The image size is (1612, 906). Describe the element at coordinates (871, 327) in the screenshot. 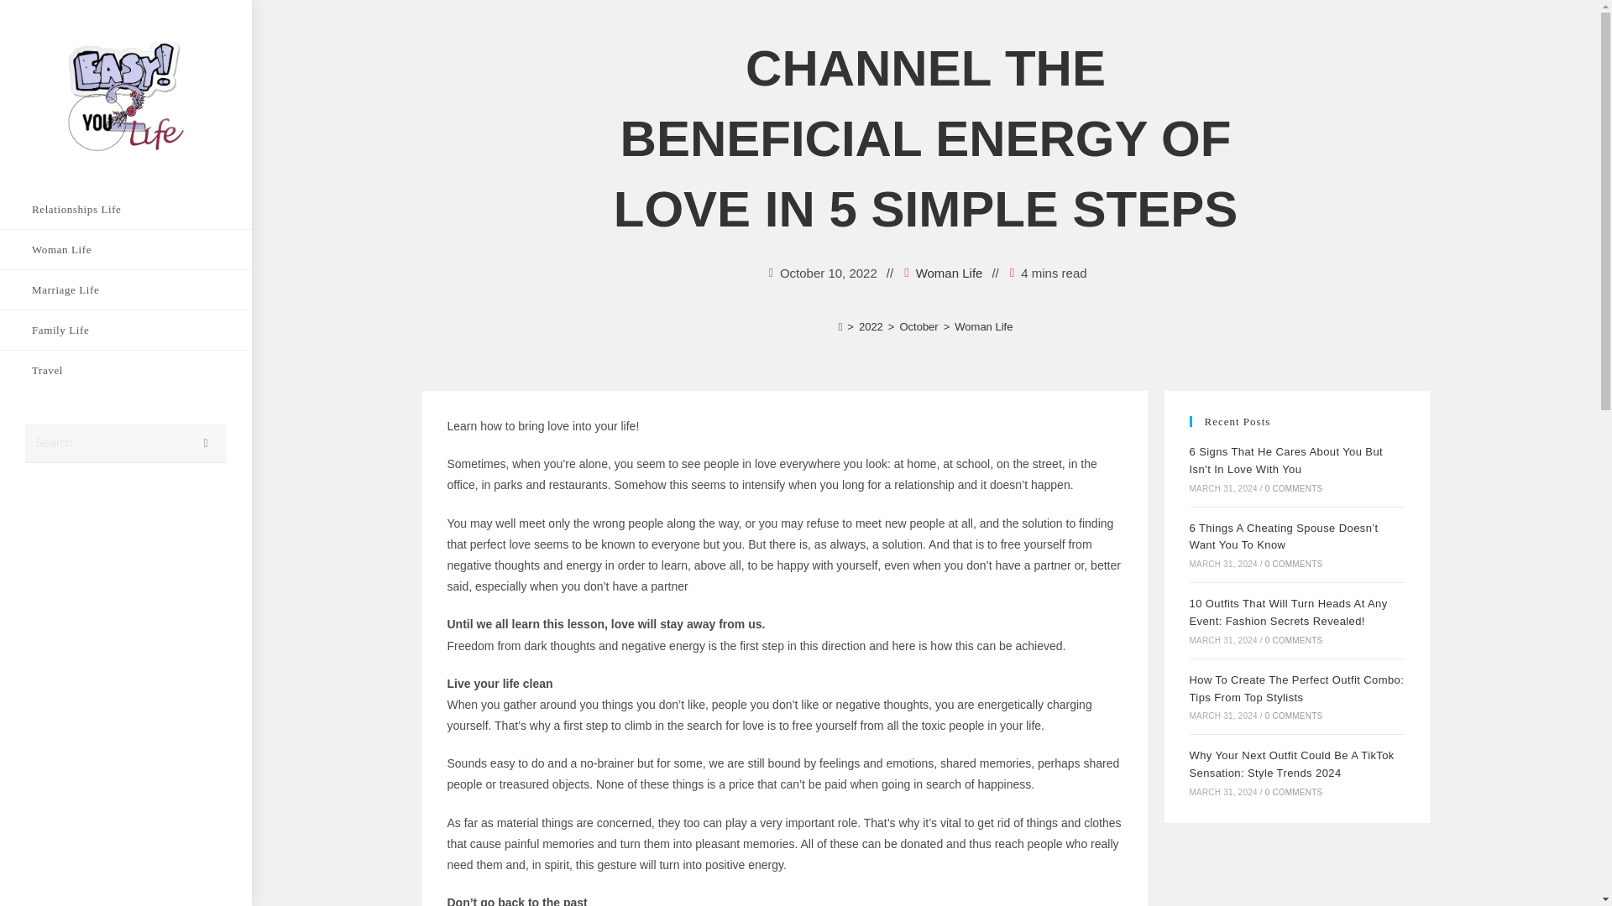

I see `2022` at that location.